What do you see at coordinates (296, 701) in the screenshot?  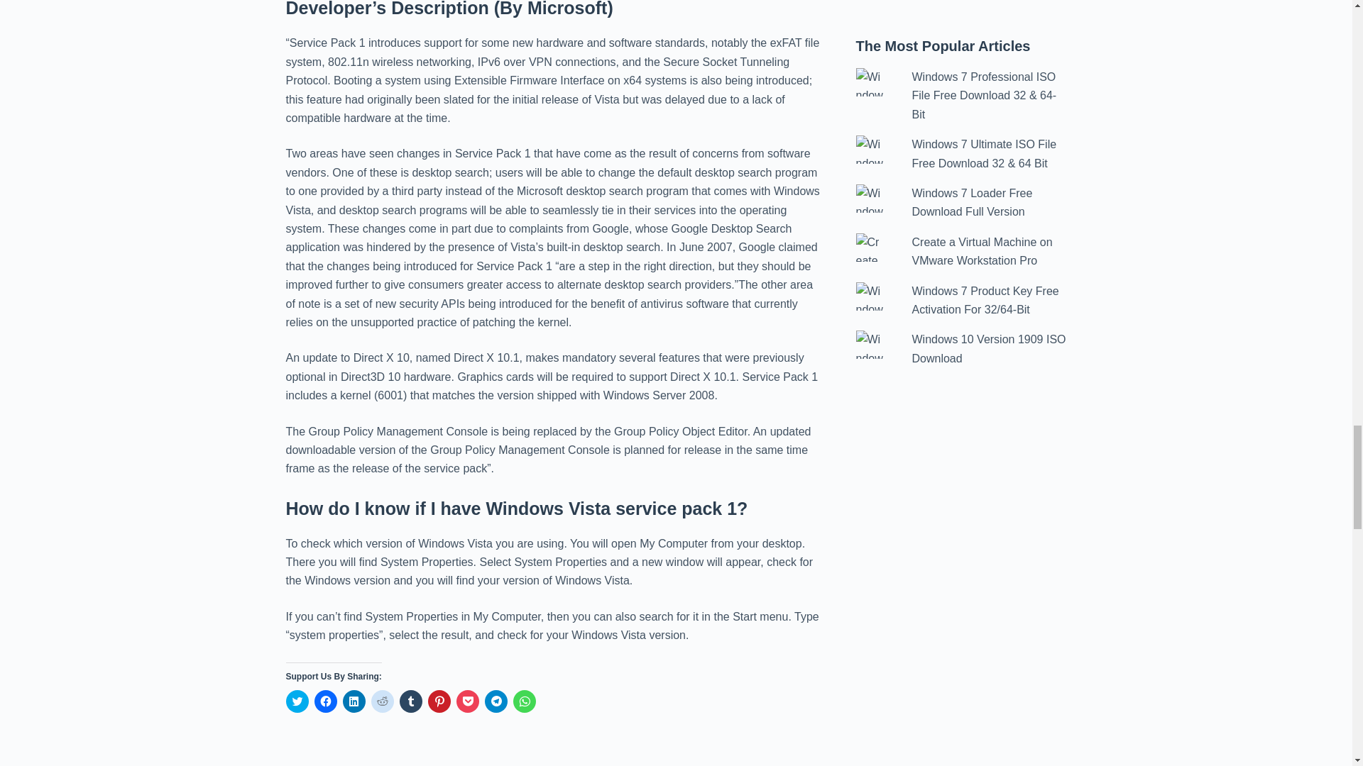 I see `Click to share on Twitter` at bounding box center [296, 701].